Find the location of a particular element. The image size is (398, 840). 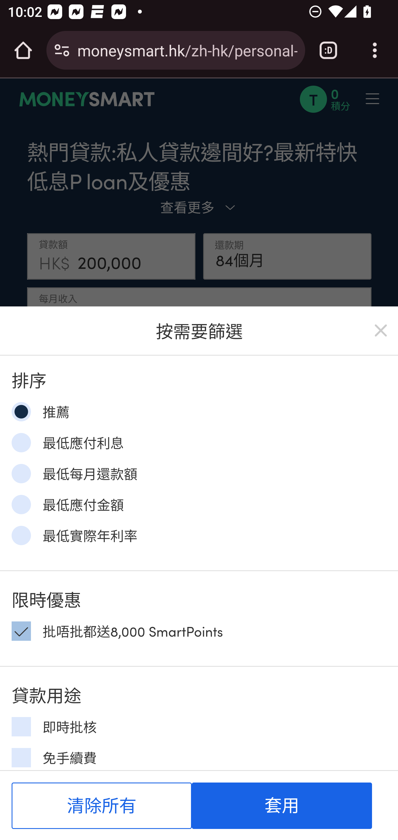

Customize and control Google Chrome is located at coordinates (375, 50).